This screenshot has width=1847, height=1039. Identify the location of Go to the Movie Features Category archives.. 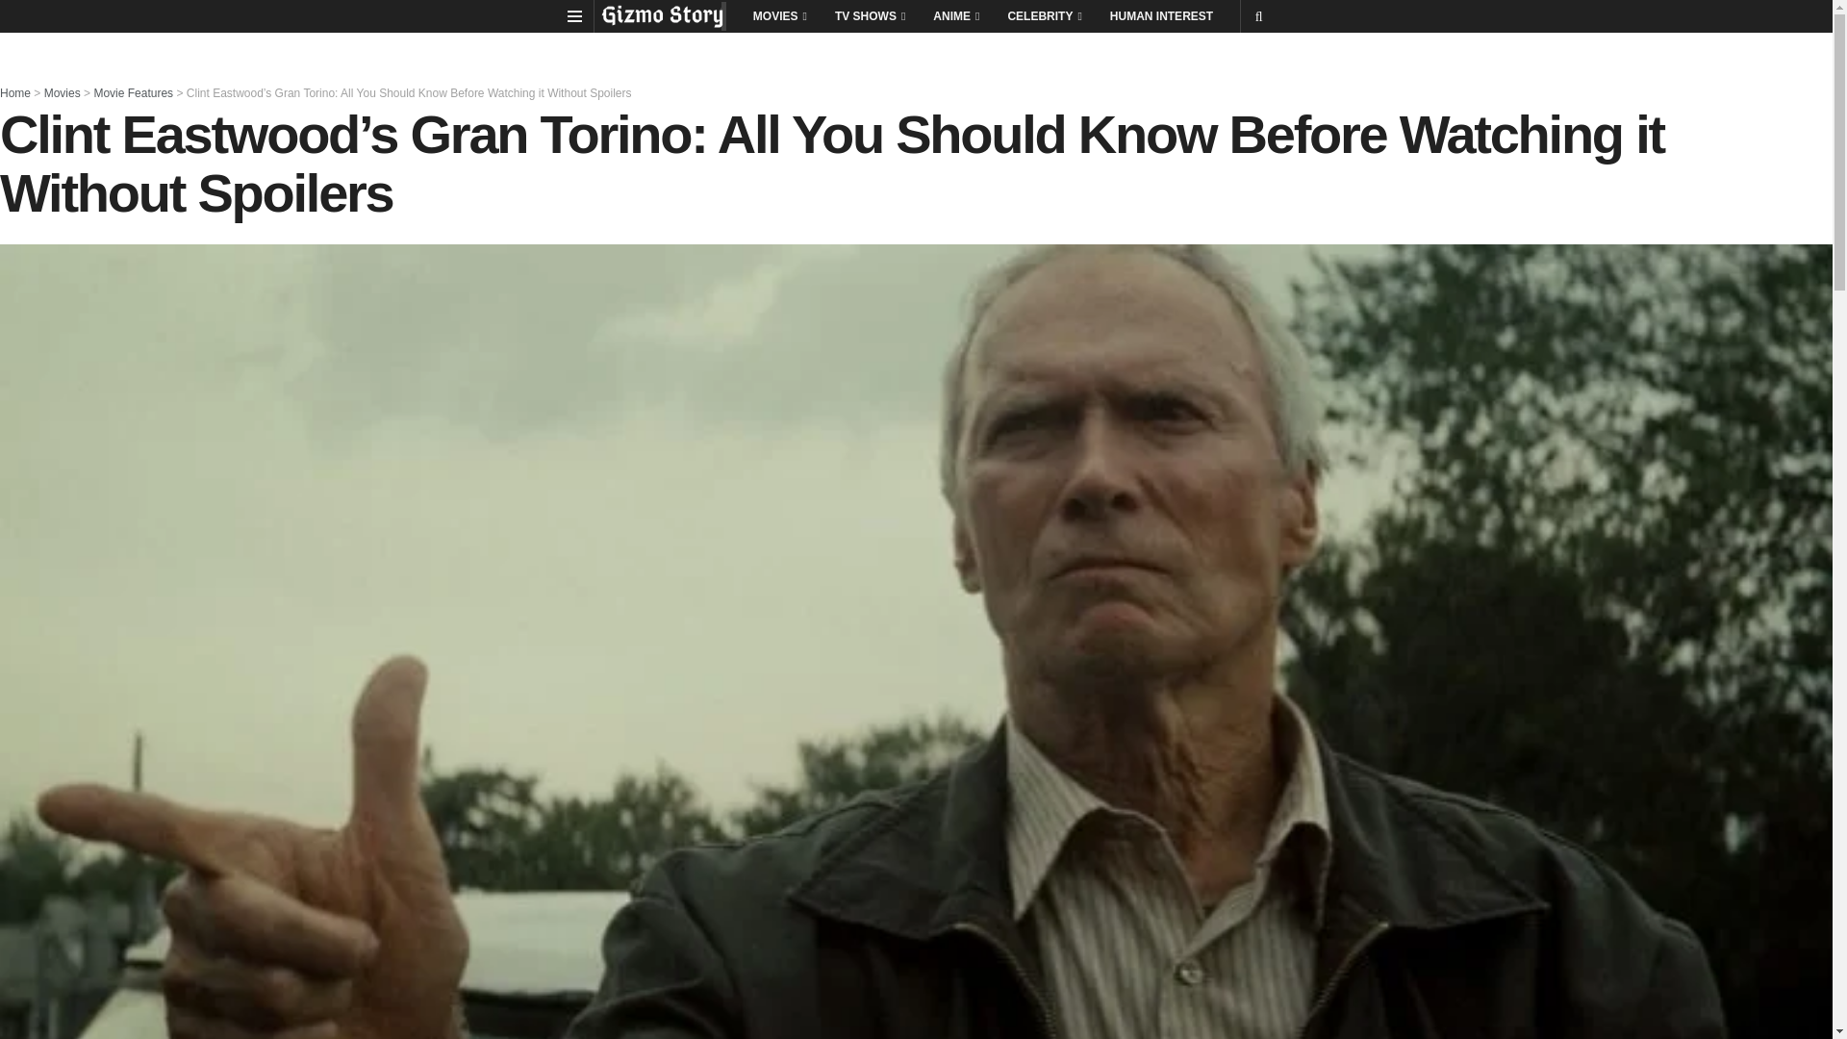
(133, 92).